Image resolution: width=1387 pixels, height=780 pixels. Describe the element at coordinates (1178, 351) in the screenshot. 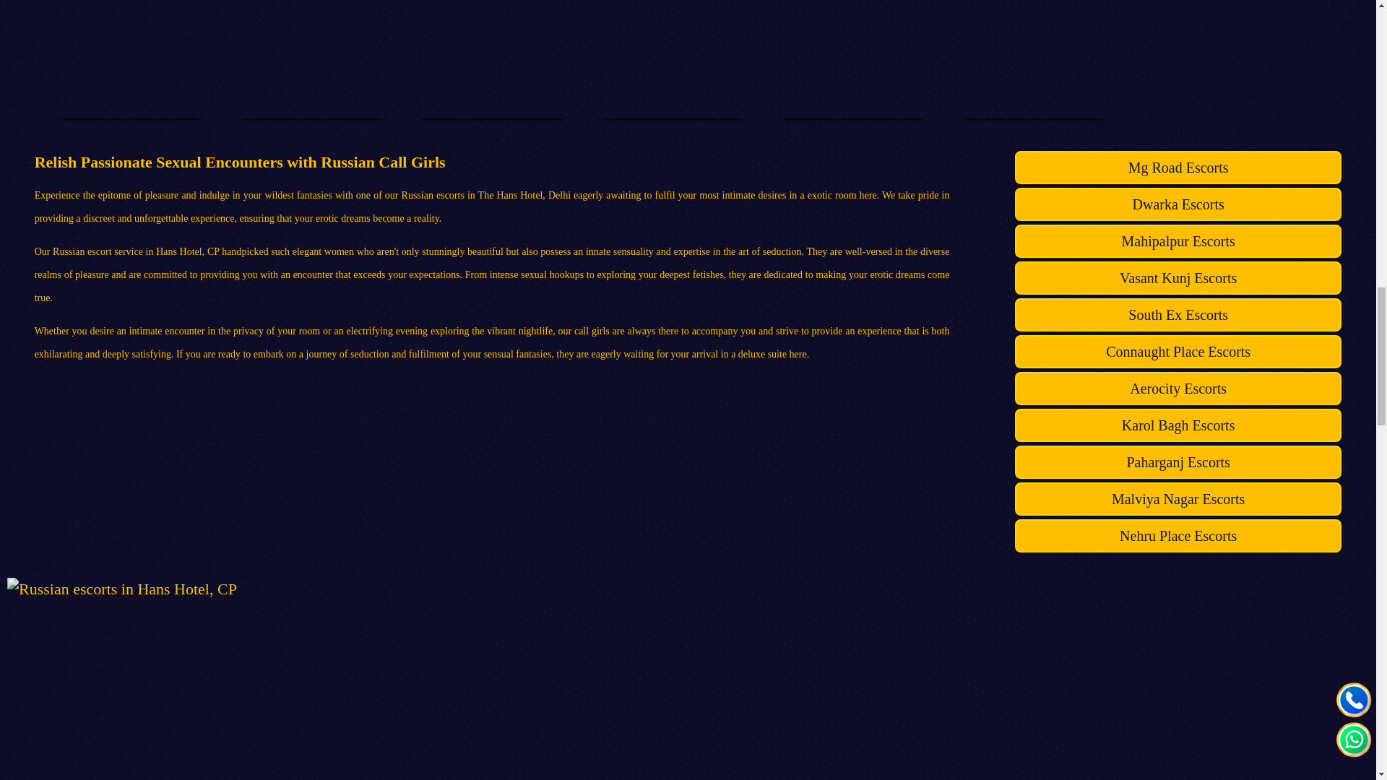

I see `Connaught Place Escorts` at that location.